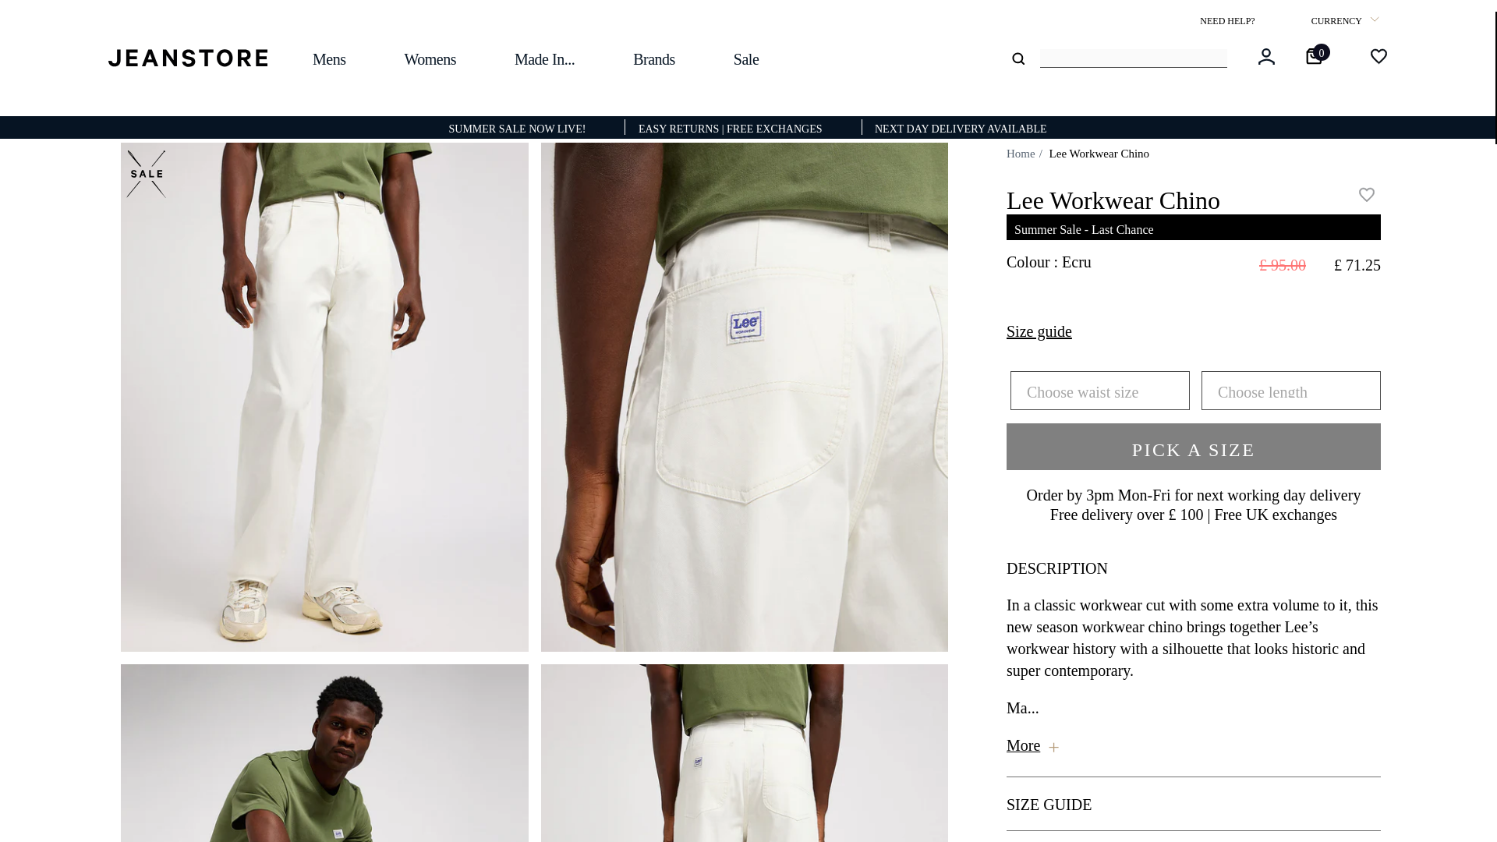 This screenshot has height=842, width=1497. Describe the element at coordinates (516, 126) in the screenshot. I see `SUMMER SALE NOW LIVE!` at that location.